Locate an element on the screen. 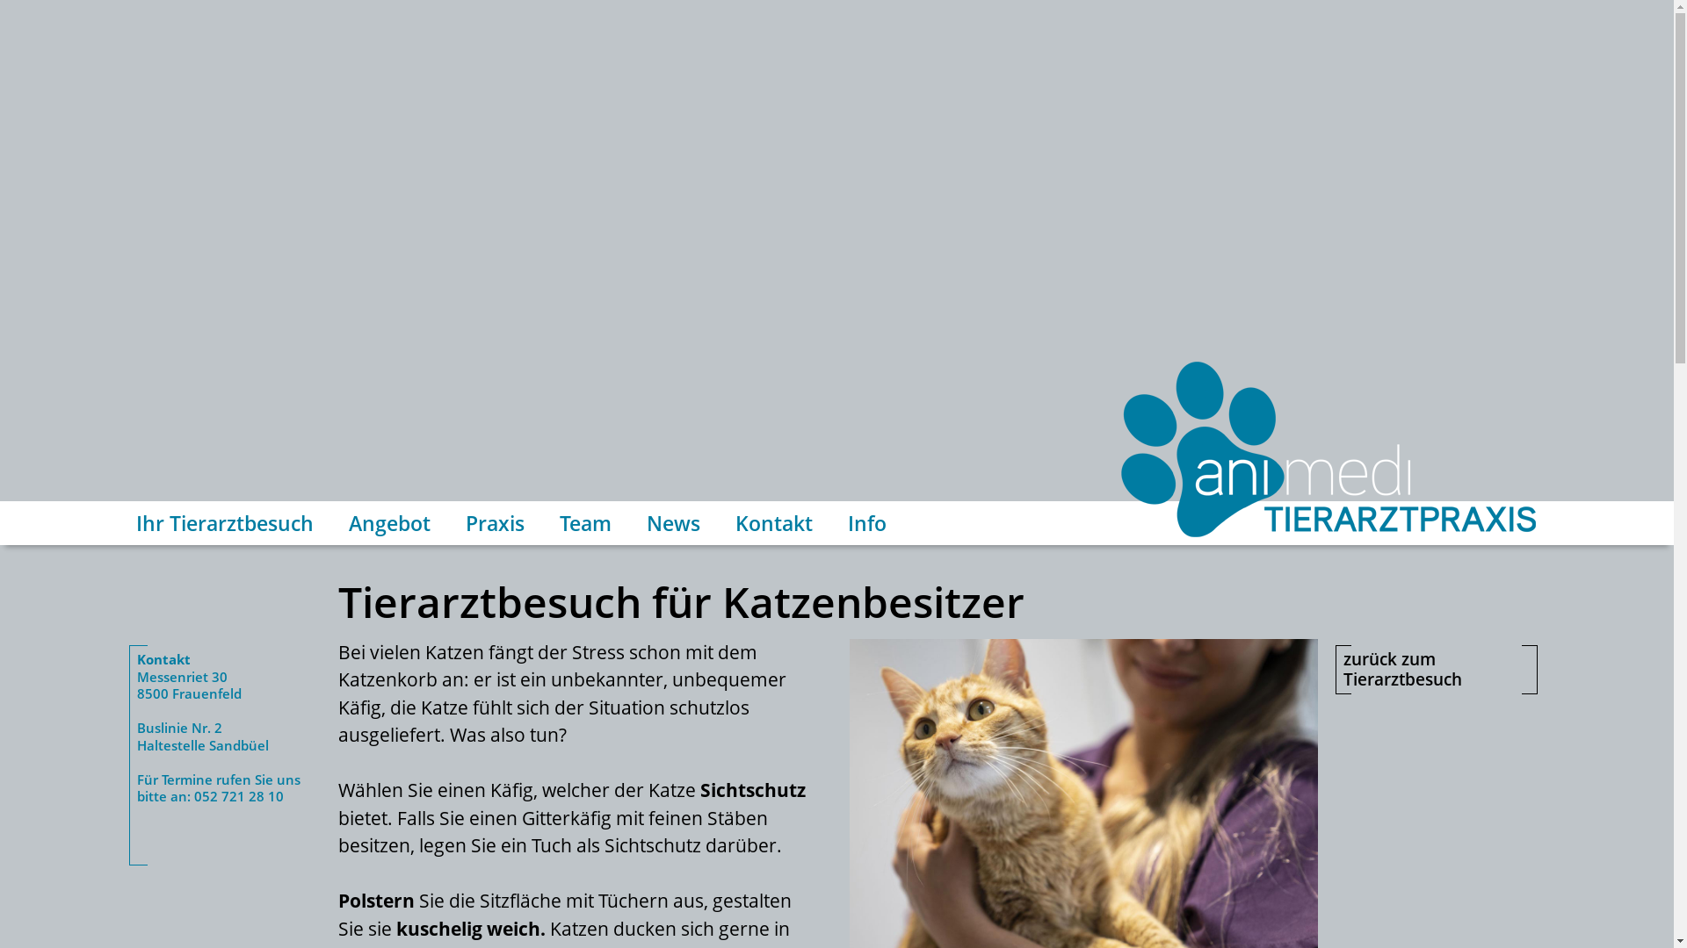 The height and width of the screenshot is (948, 1687). Team is located at coordinates (585, 523).